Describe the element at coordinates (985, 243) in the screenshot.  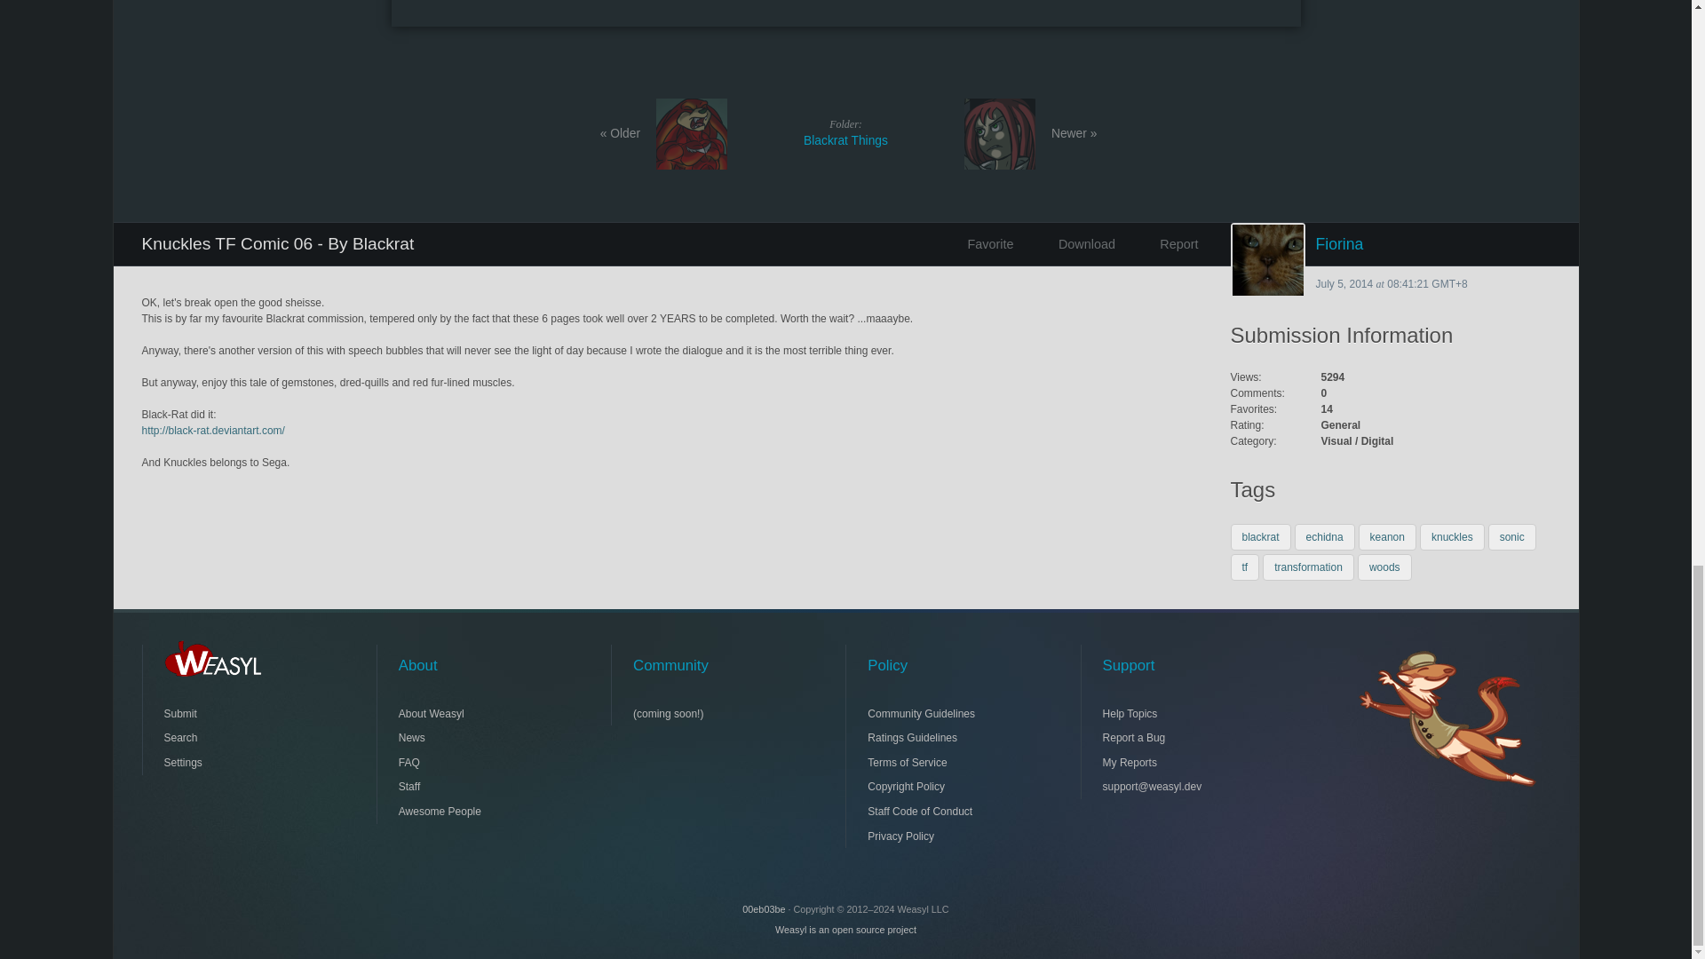
I see `Favorite` at that location.